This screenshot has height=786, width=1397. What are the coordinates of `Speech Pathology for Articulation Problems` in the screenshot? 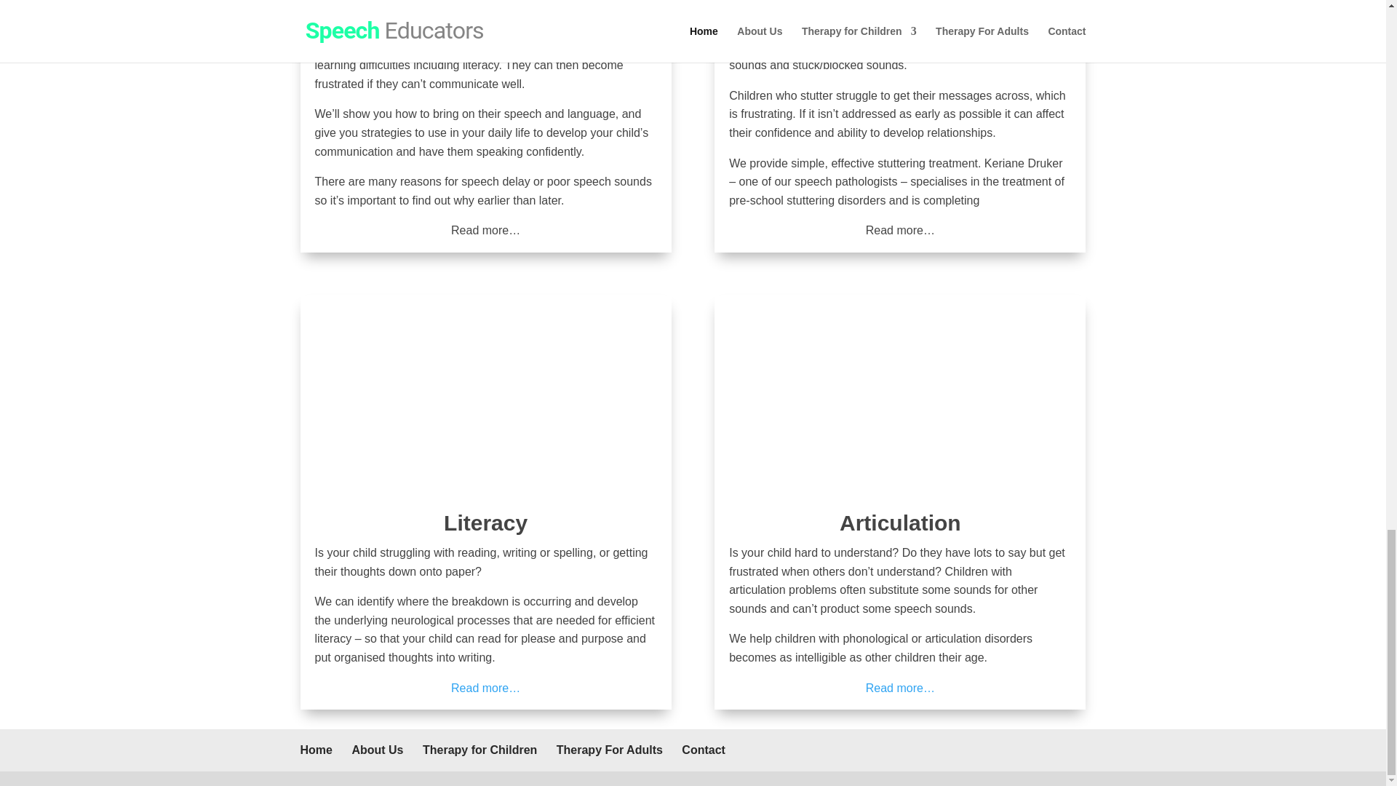 It's located at (900, 688).